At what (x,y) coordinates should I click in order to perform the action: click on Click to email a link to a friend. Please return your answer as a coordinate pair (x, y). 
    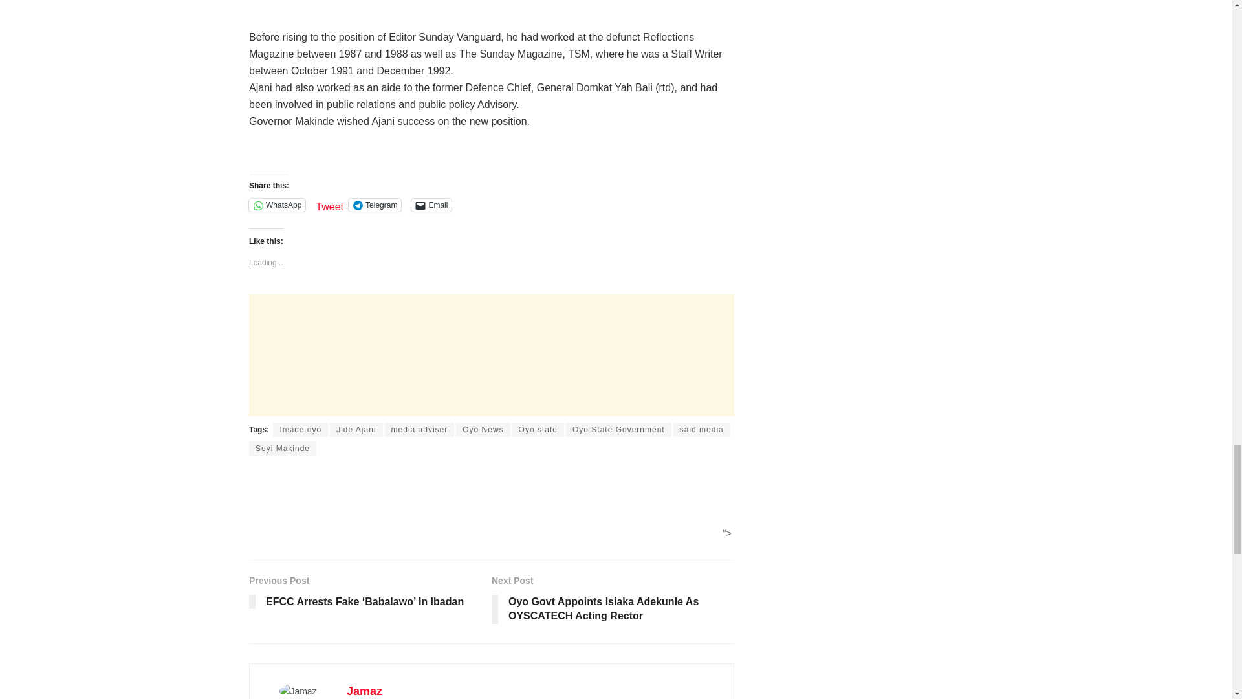
    Looking at the image, I should click on (431, 205).